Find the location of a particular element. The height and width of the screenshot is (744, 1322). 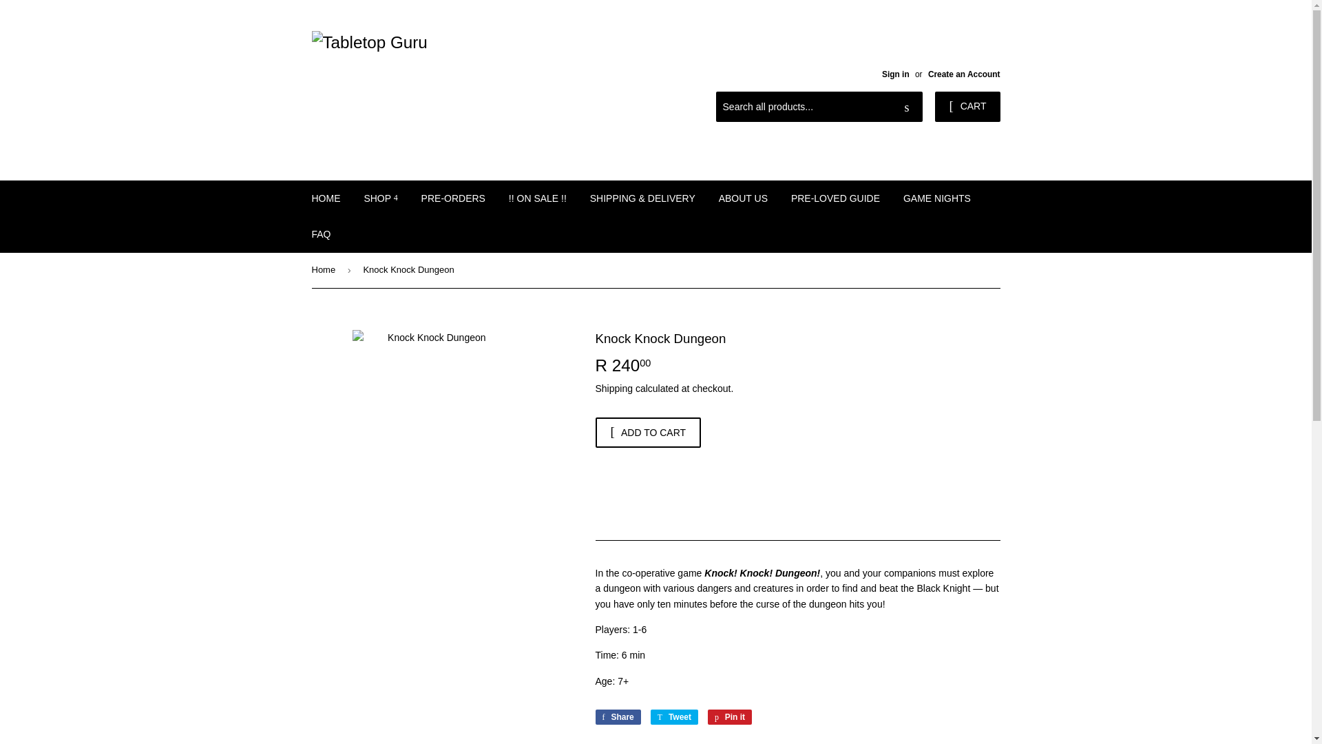

SHOP is located at coordinates (380, 198).